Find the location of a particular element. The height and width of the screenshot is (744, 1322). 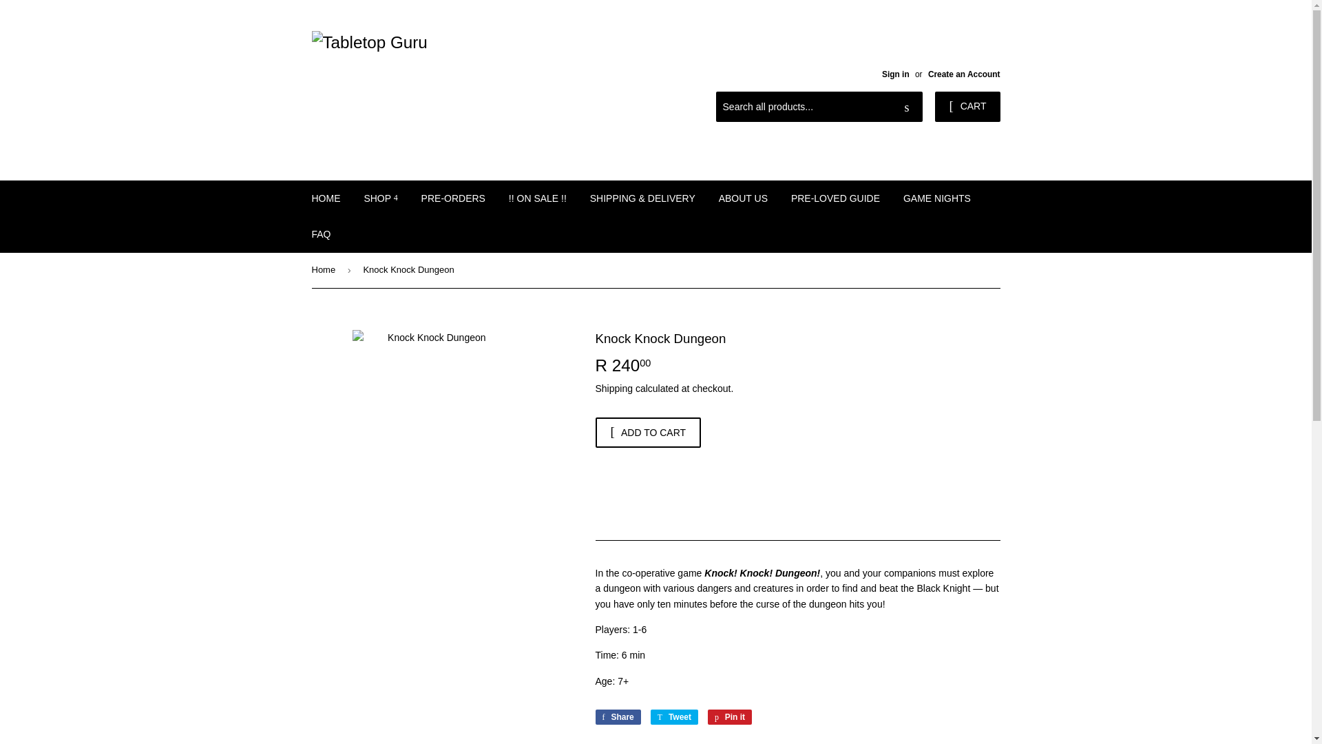

SHOP is located at coordinates (380, 198).